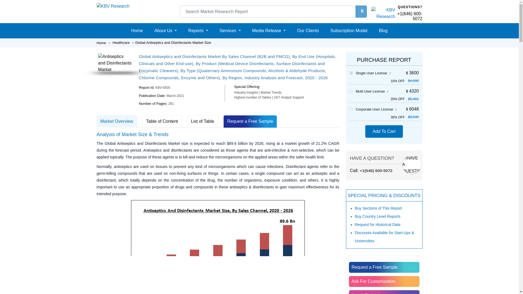 Image resolution: width=523 pixels, height=294 pixels. Describe the element at coordinates (308, 30) in the screenshot. I see `Our Clients` at that location.